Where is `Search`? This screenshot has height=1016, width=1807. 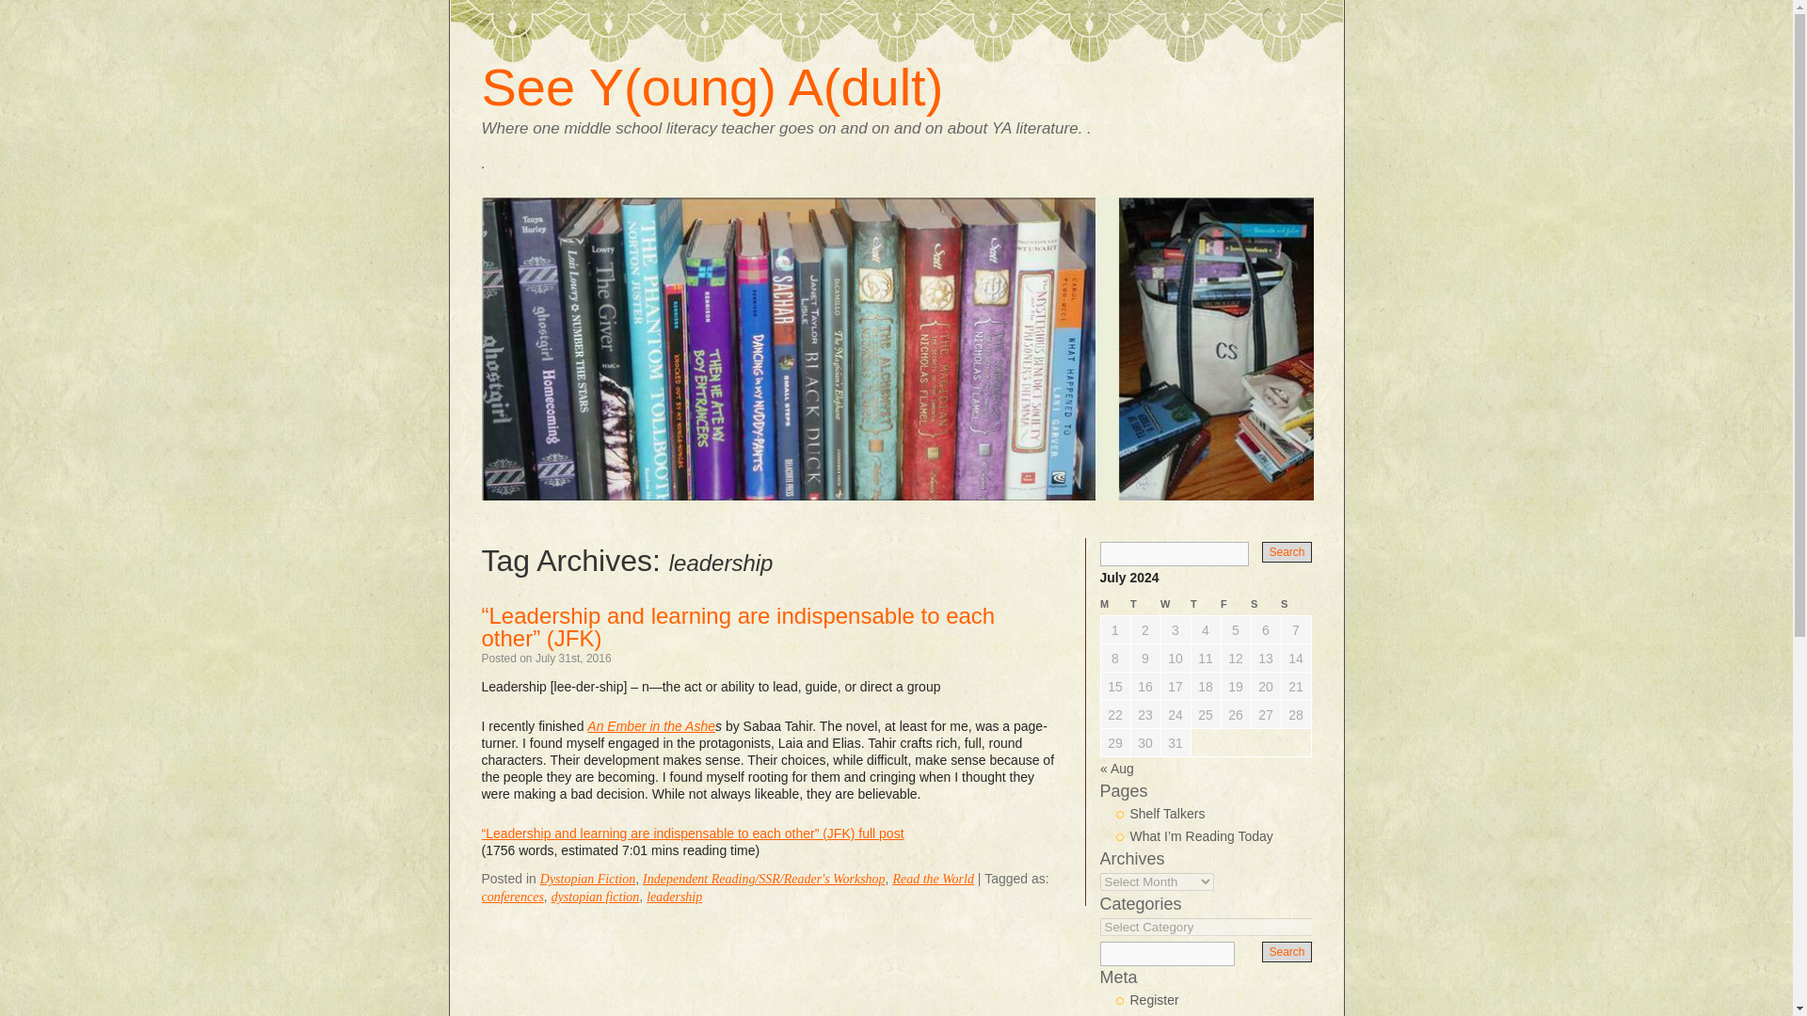 Search is located at coordinates (1286, 551).